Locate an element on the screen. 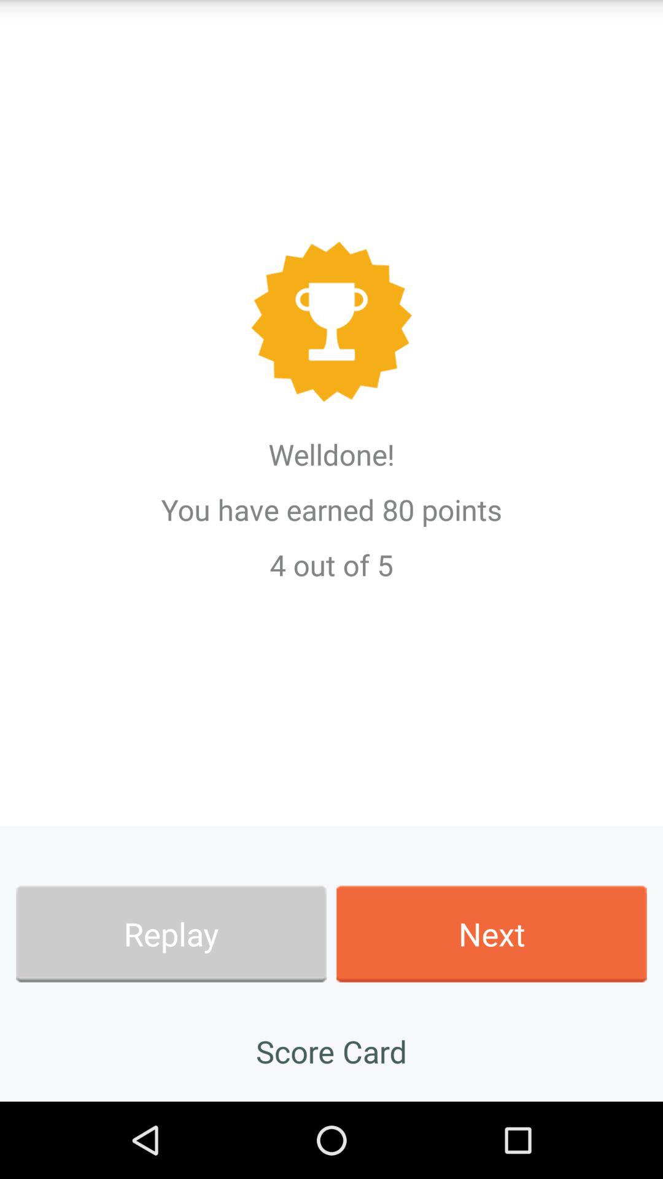  turn off app at the bottom right corner is located at coordinates (491, 933).